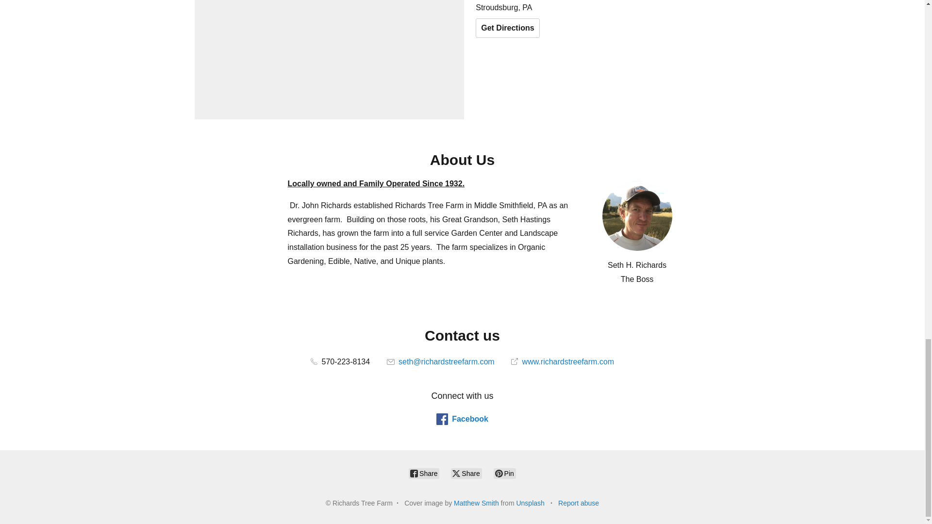 The image size is (932, 524). Describe the element at coordinates (329, 60) in the screenshot. I see `Location on map` at that location.